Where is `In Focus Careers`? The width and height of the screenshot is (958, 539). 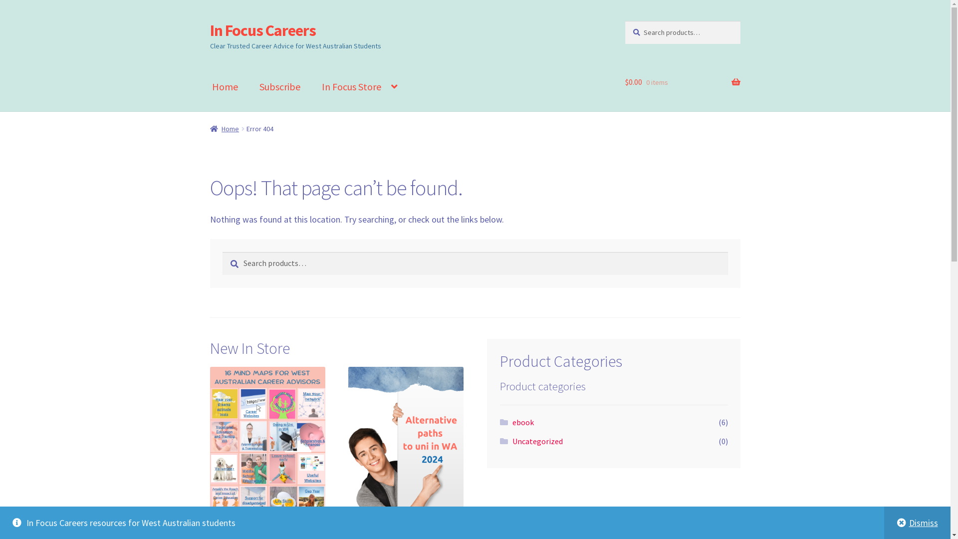 In Focus Careers is located at coordinates (263, 30).